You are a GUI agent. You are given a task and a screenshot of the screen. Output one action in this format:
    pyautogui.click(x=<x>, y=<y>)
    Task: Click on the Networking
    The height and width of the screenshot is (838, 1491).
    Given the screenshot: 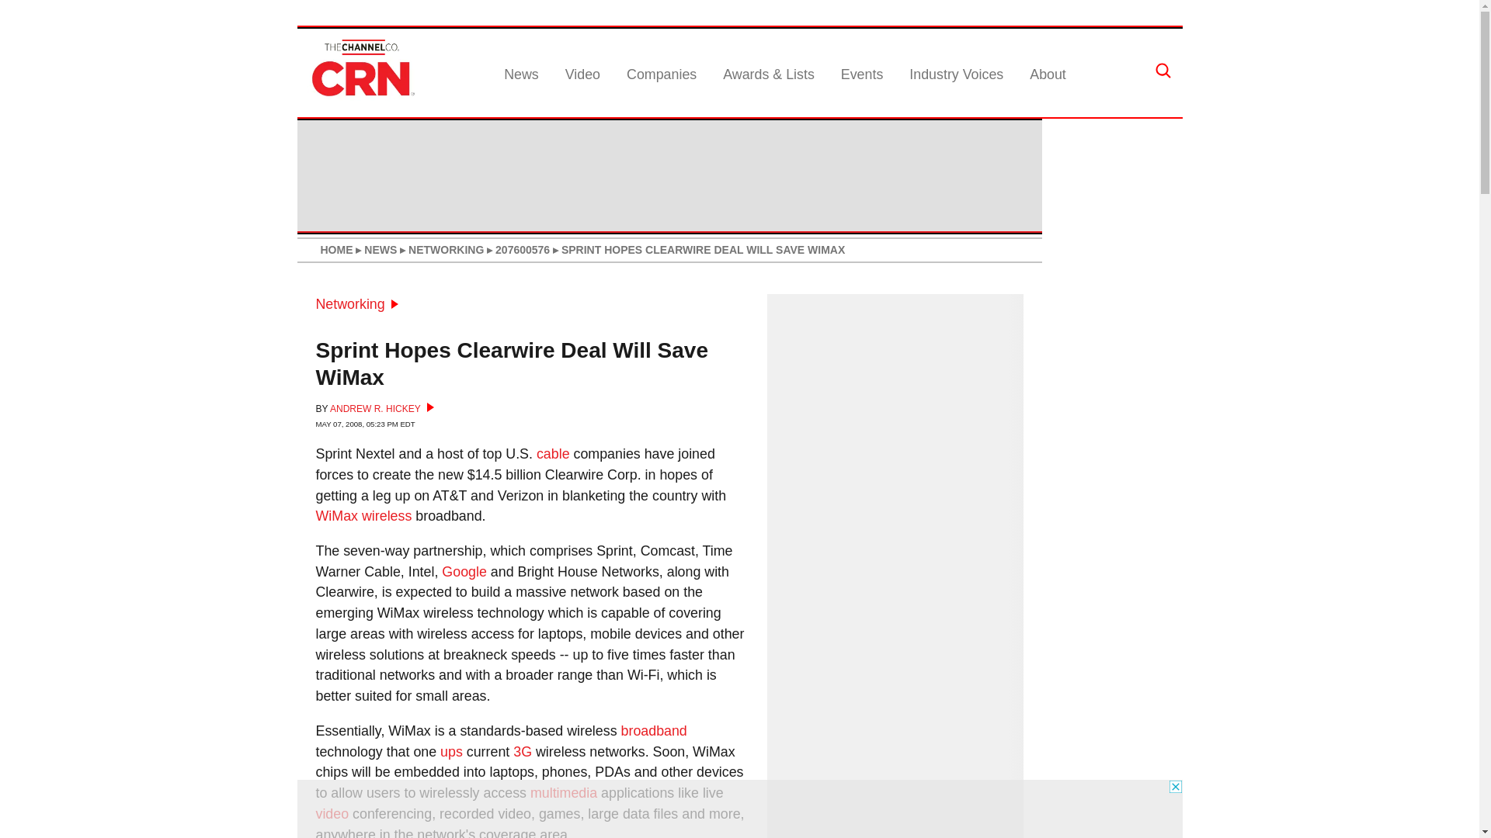 What is the action you would take?
    pyautogui.click(x=356, y=304)
    